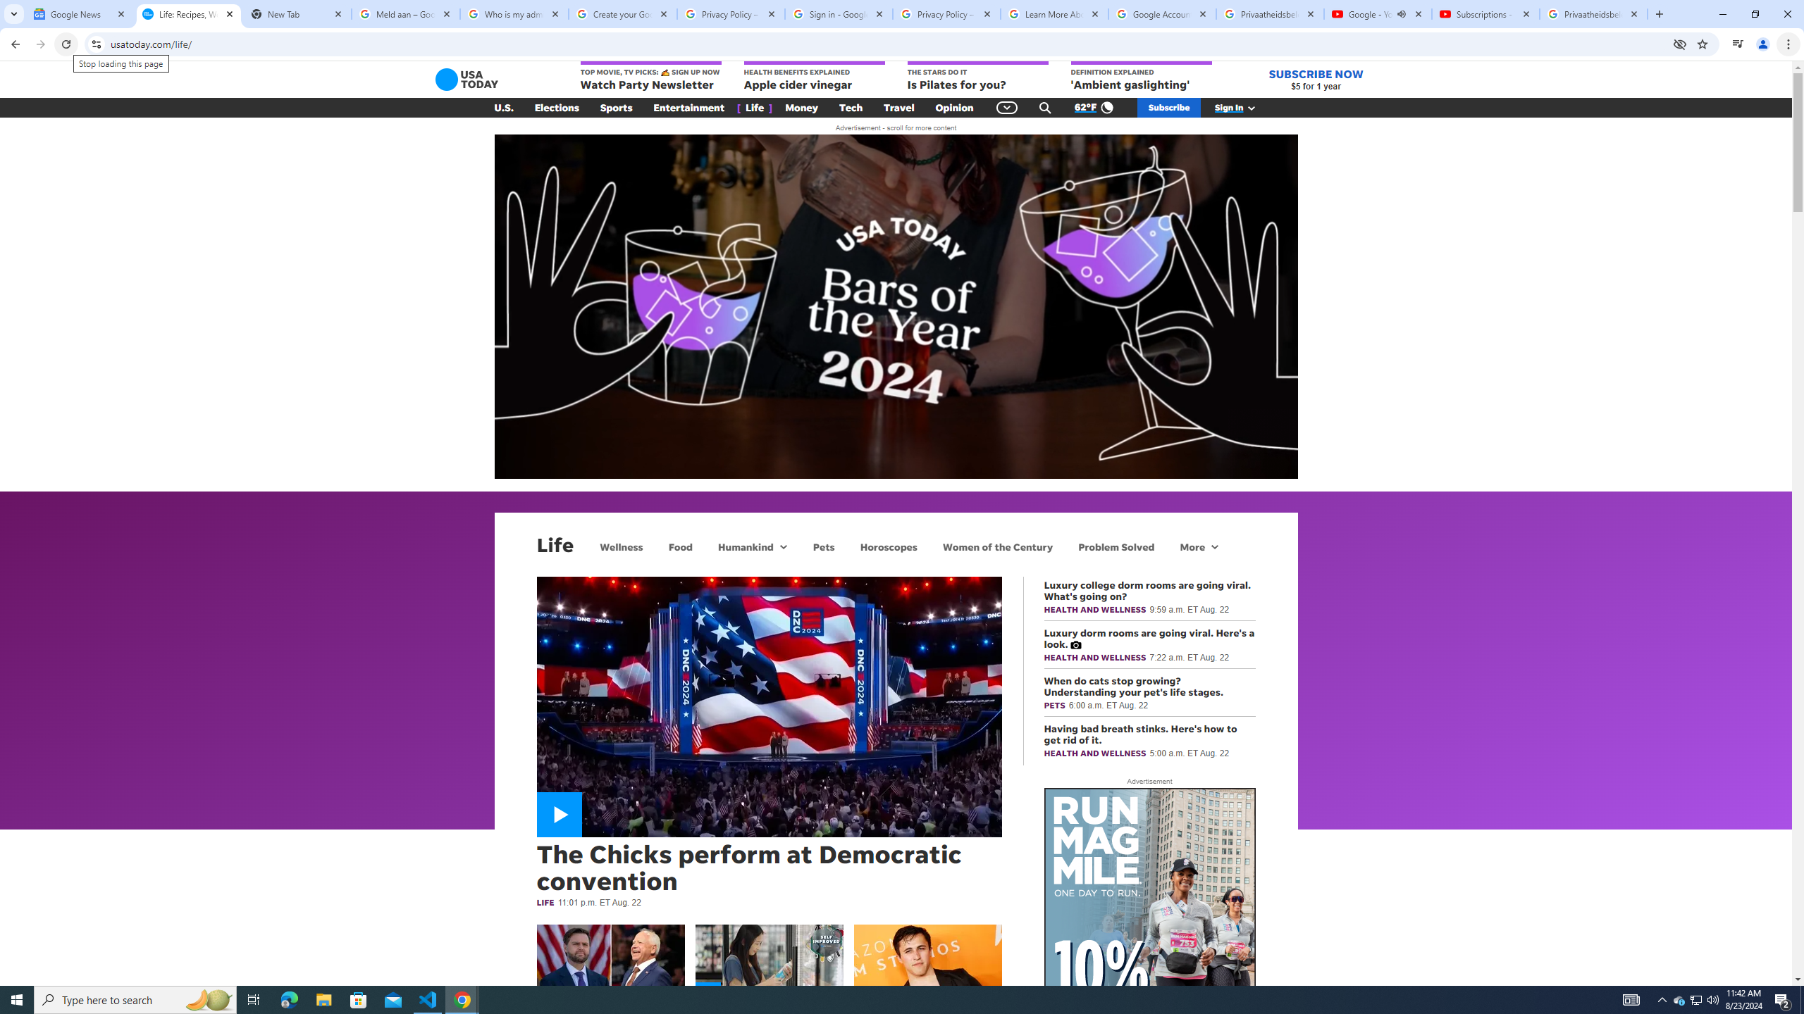  What do you see at coordinates (977, 77) in the screenshot?
I see `THE STARS DO IT Is Pilates for you?` at bounding box center [977, 77].